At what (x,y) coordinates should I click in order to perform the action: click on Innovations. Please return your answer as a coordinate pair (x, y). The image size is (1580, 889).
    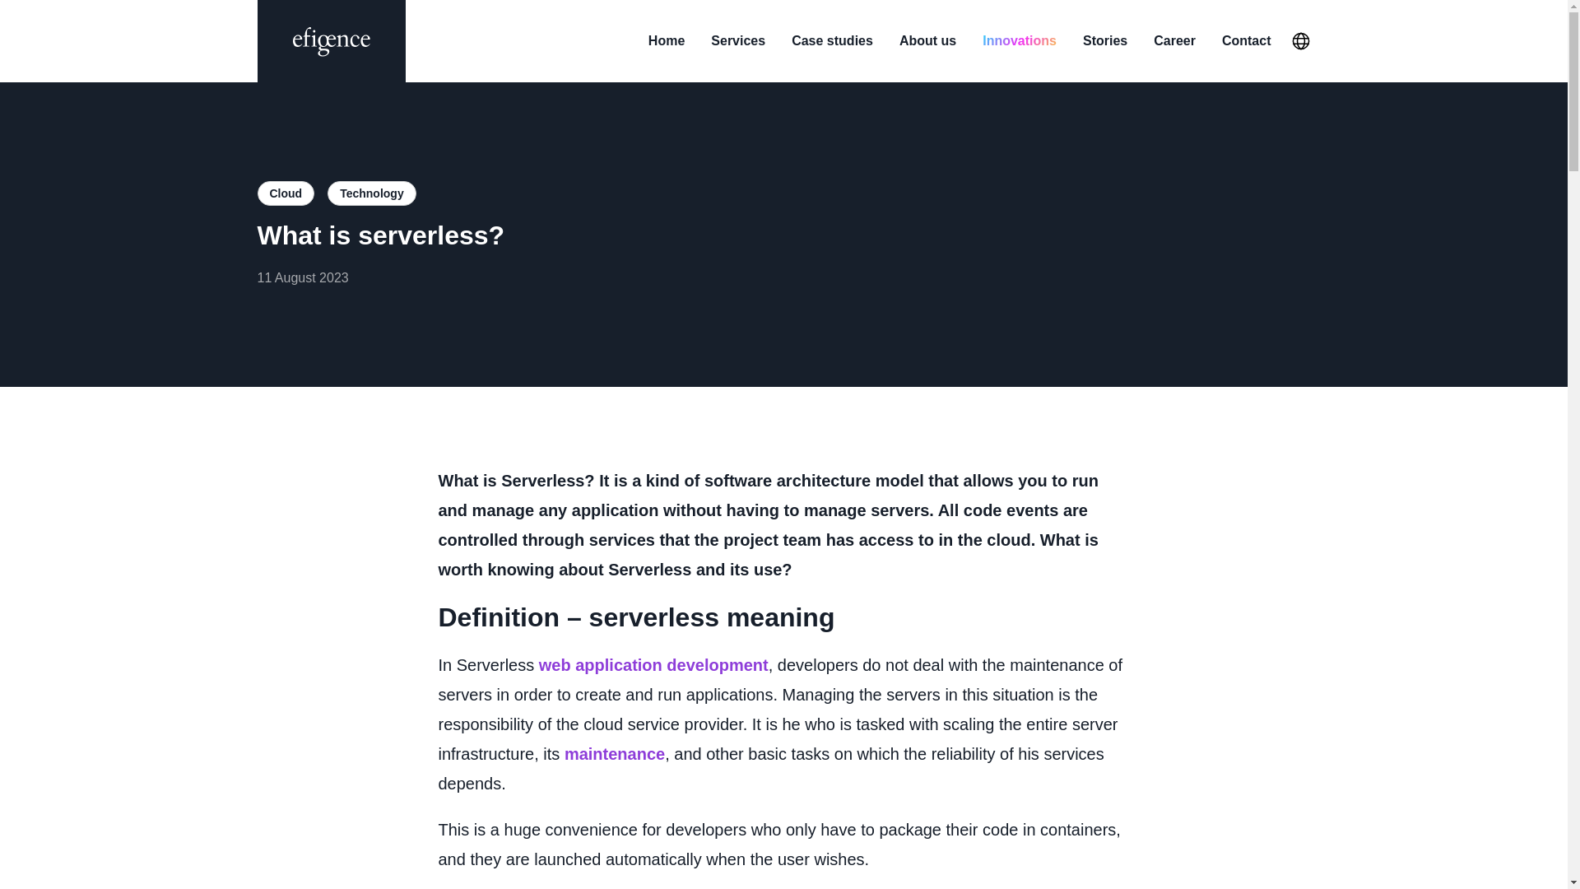
    Looking at the image, I should click on (1020, 40).